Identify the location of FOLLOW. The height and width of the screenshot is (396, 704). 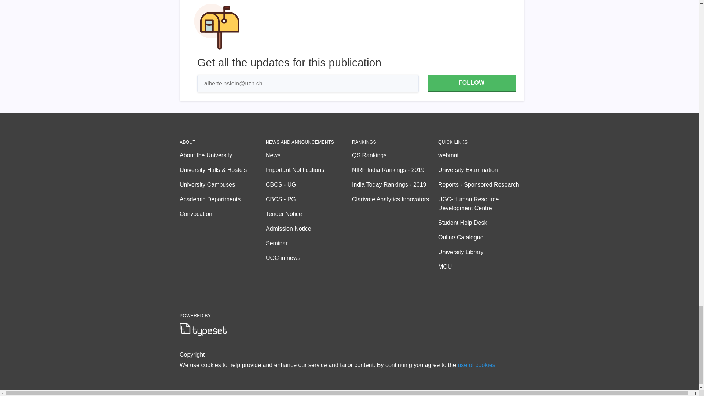
(471, 83).